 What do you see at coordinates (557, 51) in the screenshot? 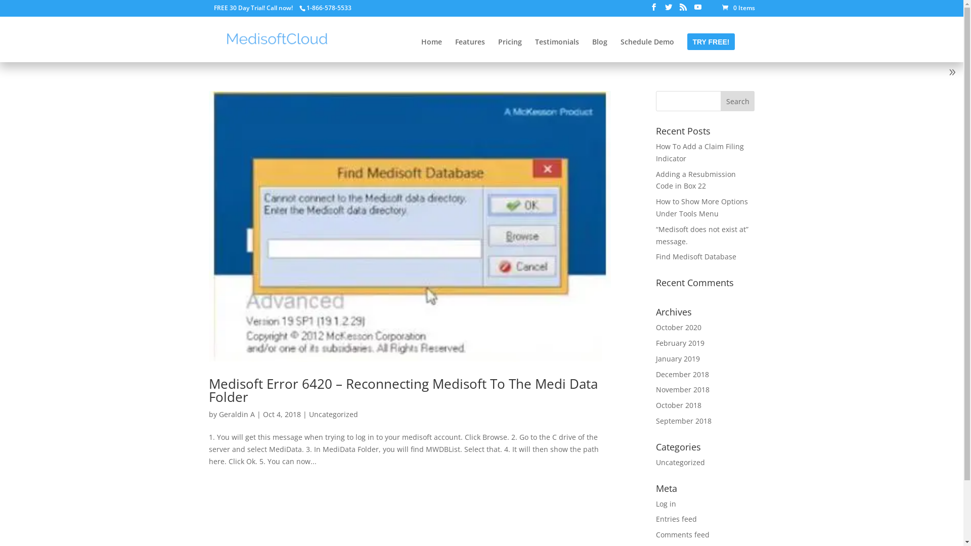
I see `Testimonials` at bounding box center [557, 51].